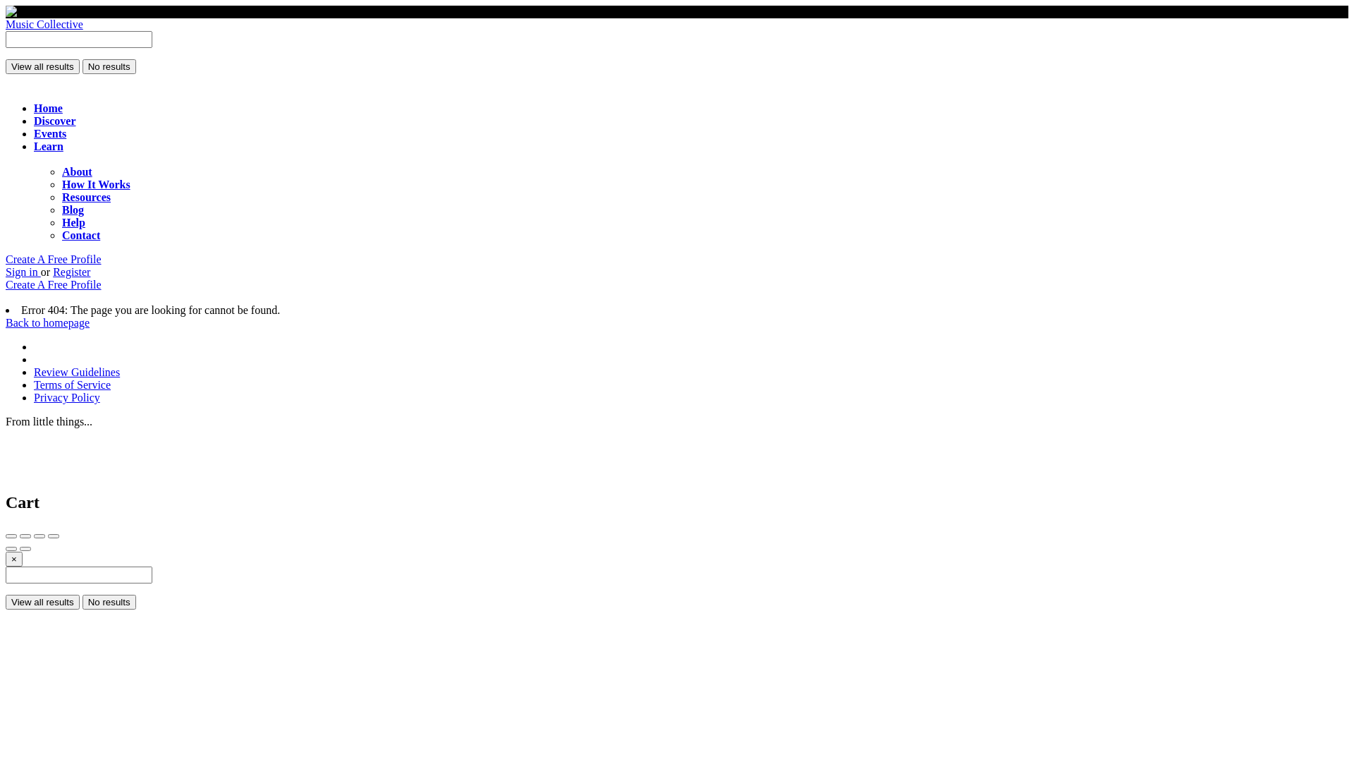 The image size is (1354, 762). I want to click on How It Works, so click(96, 185).